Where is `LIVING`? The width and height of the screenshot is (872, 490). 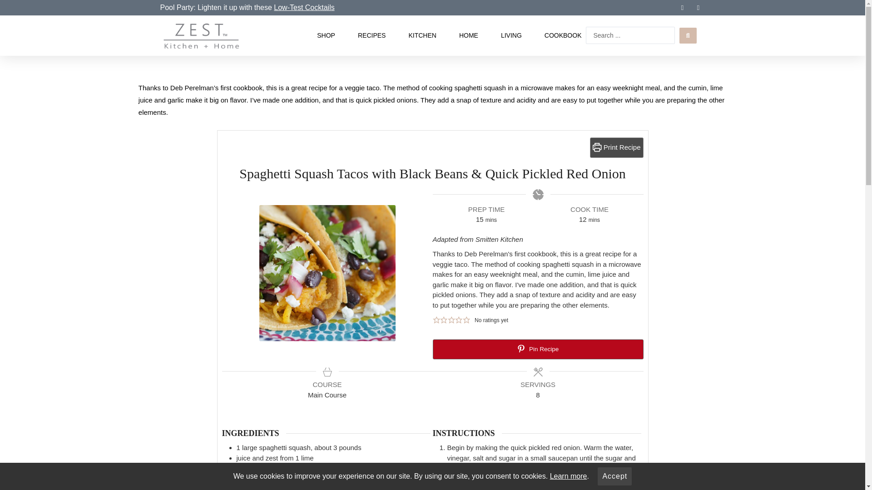
LIVING is located at coordinates (511, 35).